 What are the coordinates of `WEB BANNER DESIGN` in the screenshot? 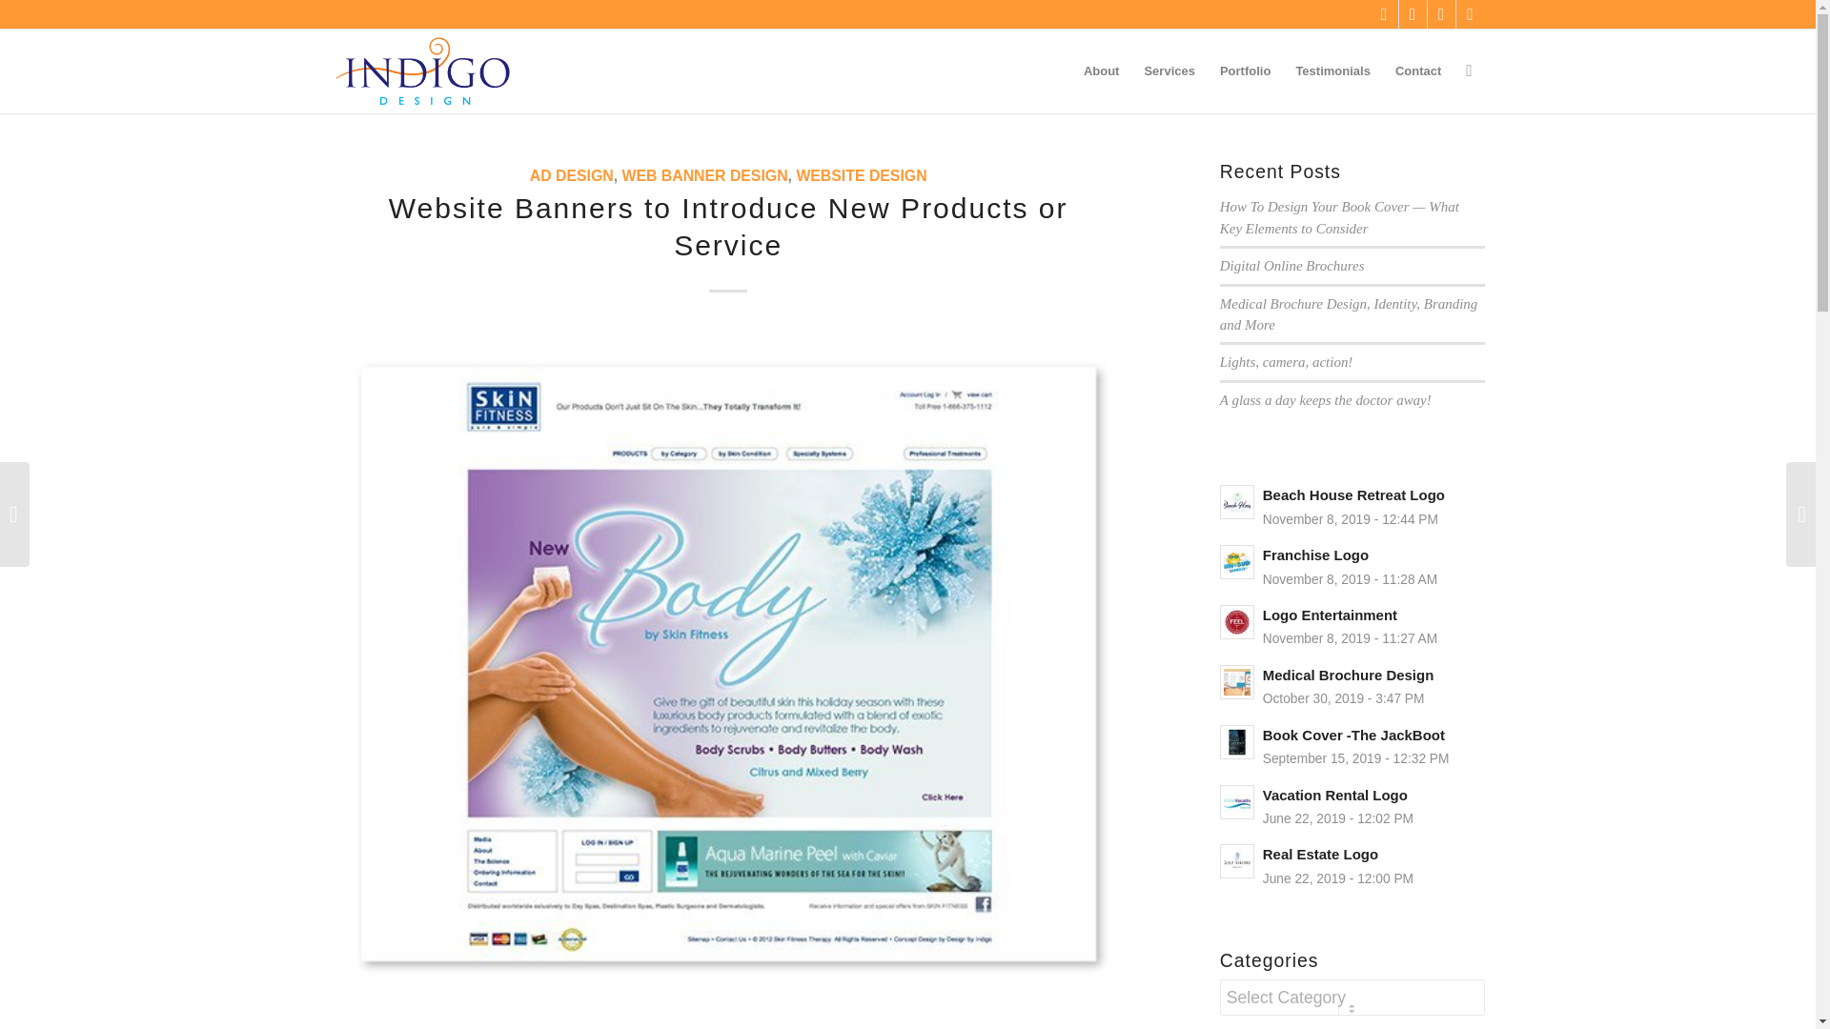 It's located at (703, 175).